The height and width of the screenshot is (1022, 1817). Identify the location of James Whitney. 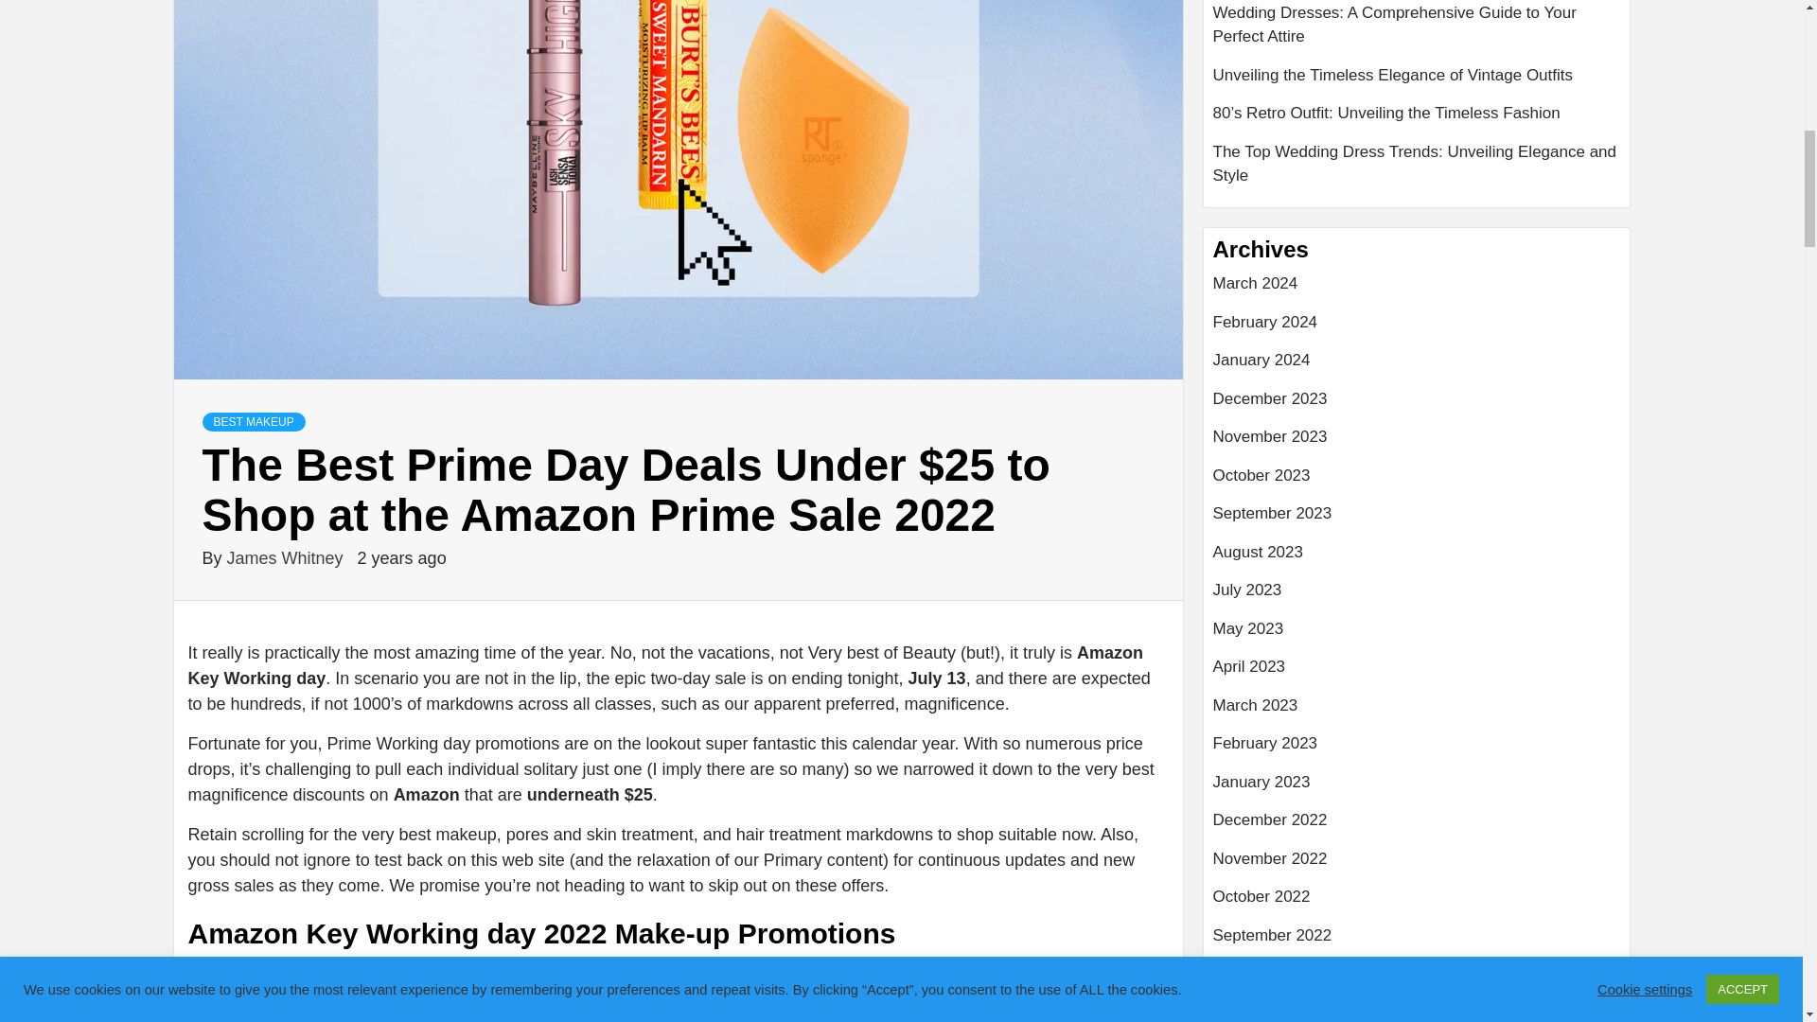
(288, 558).